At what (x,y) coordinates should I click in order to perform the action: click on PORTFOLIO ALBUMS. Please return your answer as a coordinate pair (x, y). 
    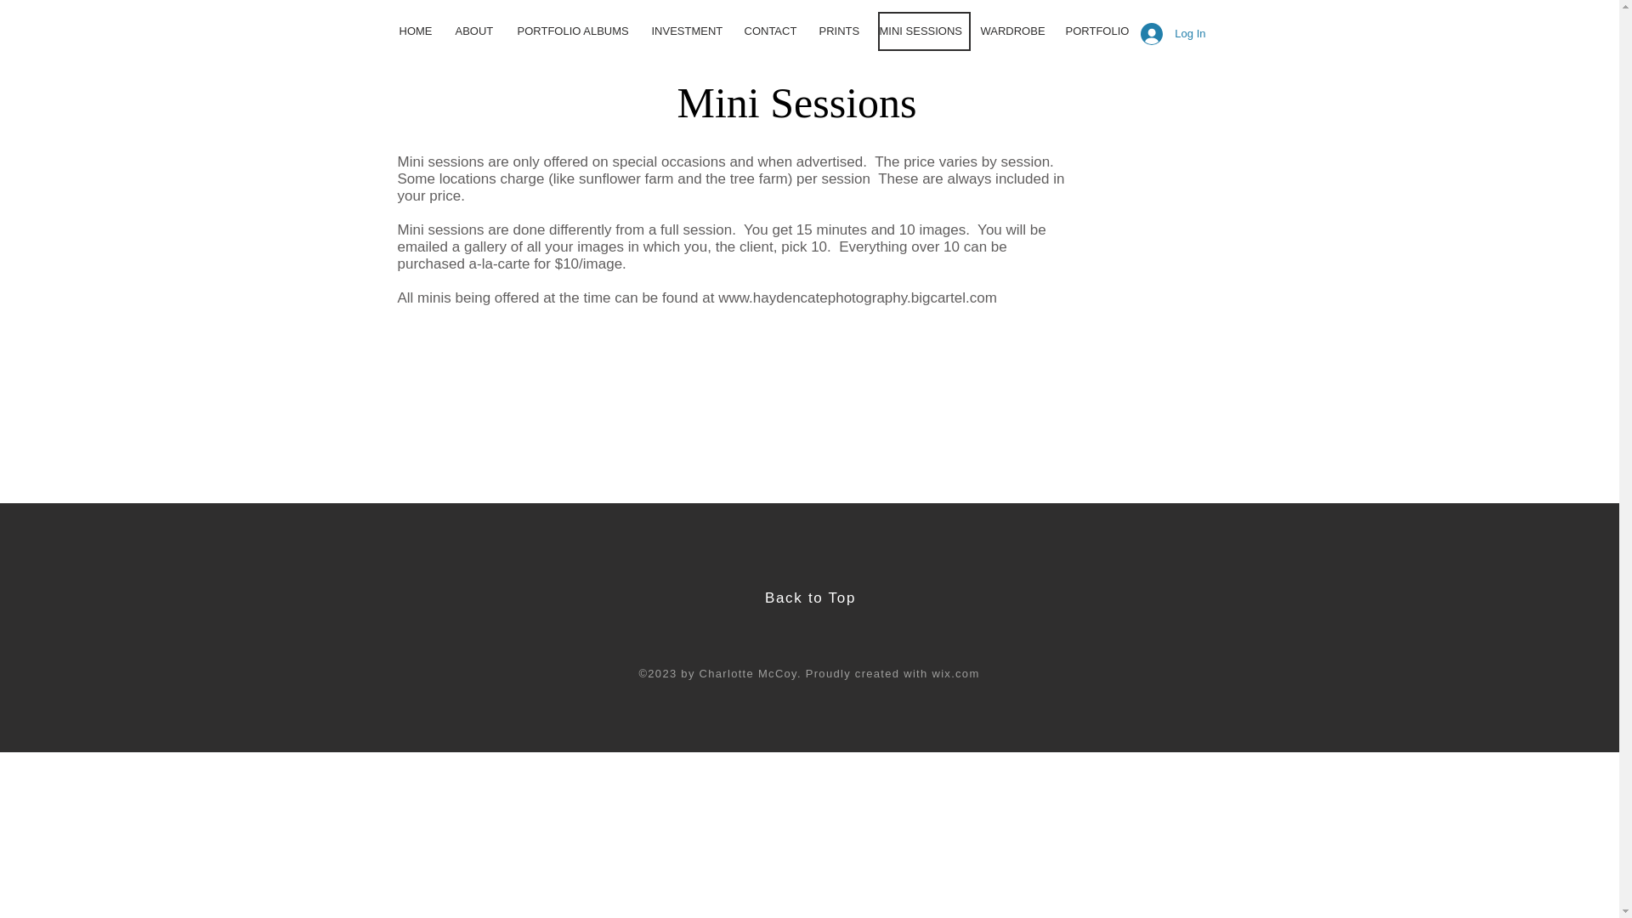
    Looking at the image, I should click on (578, 31).